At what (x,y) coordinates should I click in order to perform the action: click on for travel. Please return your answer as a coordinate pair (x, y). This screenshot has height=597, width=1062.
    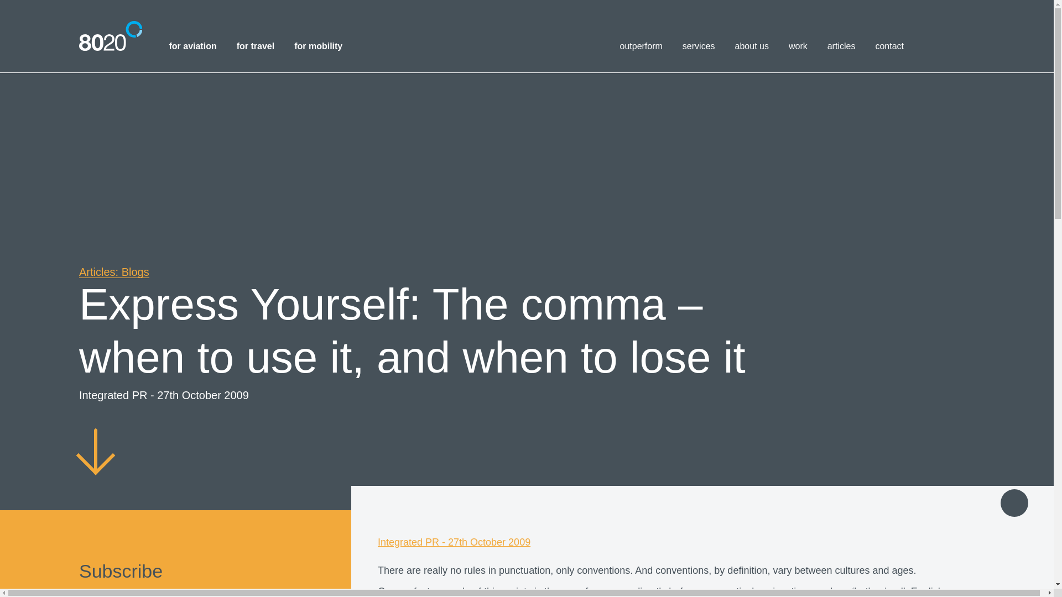
    Looking at the image, I should click on (256, 46).